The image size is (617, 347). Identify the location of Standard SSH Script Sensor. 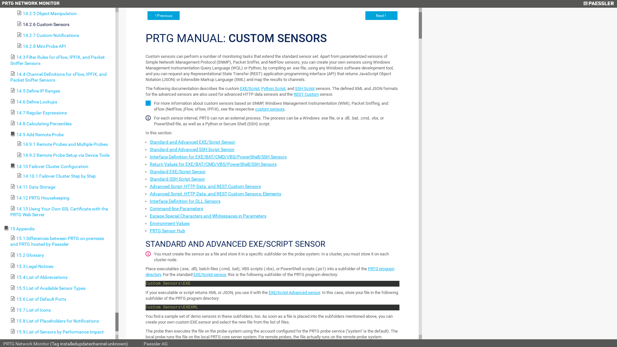
(177, 179).